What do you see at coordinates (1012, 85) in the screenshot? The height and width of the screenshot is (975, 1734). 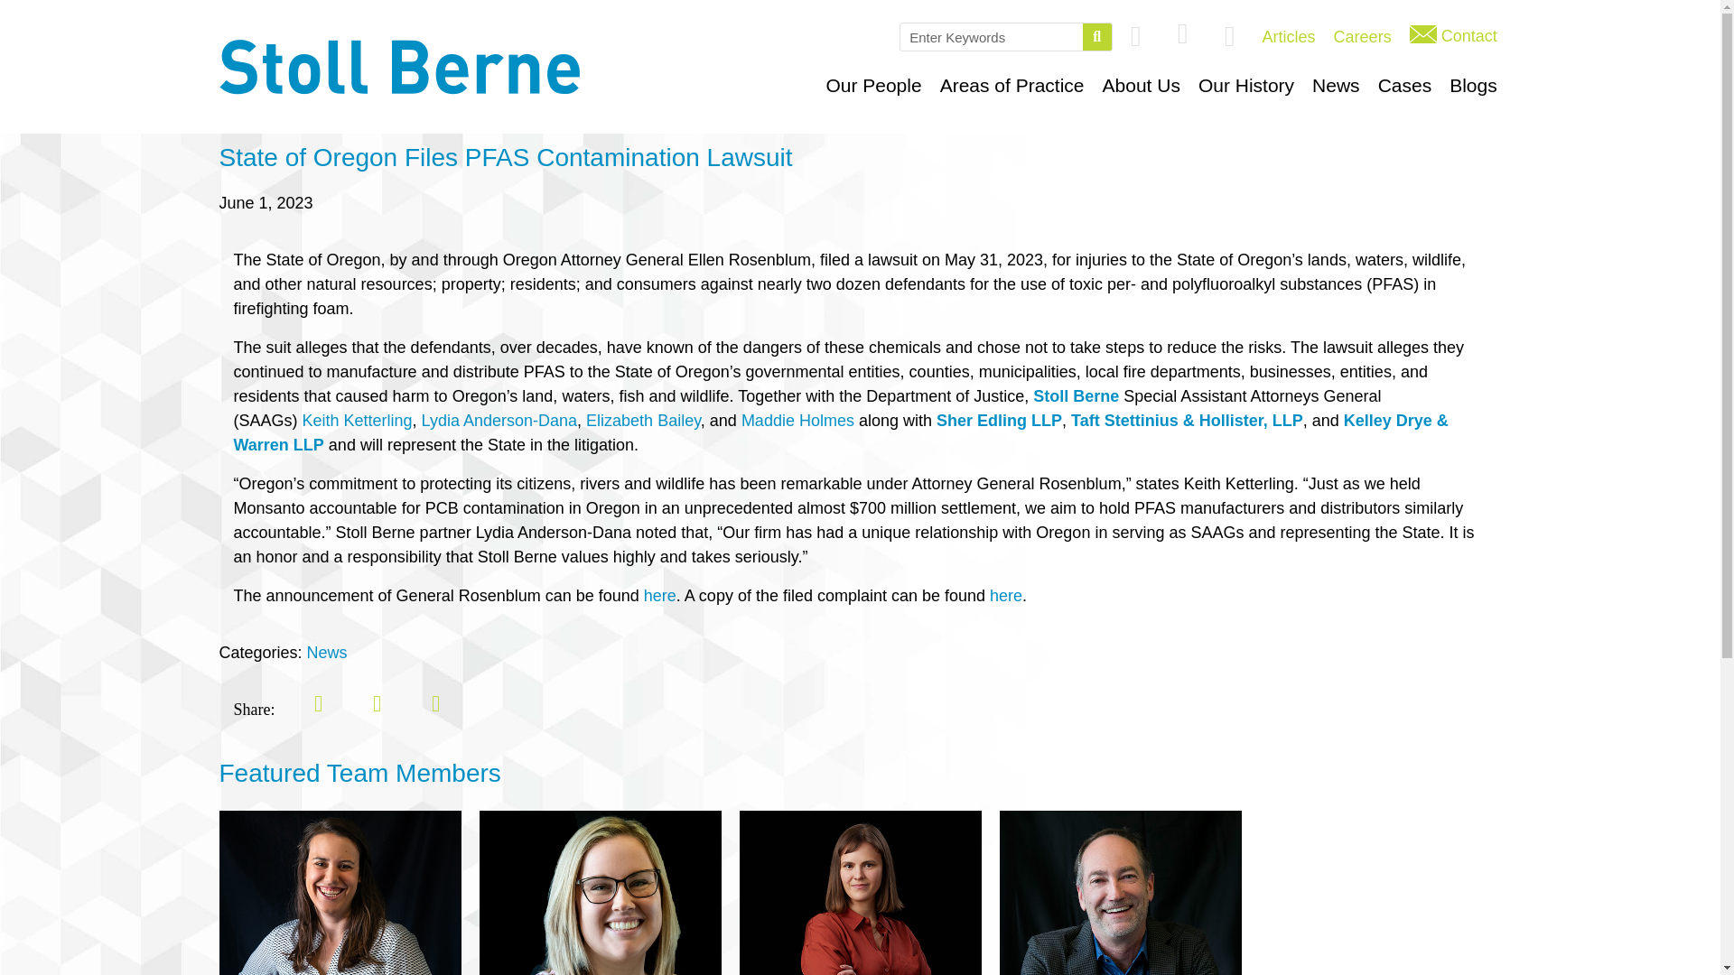 I see `Areas of Practice` at bounding box center [1012, 85].